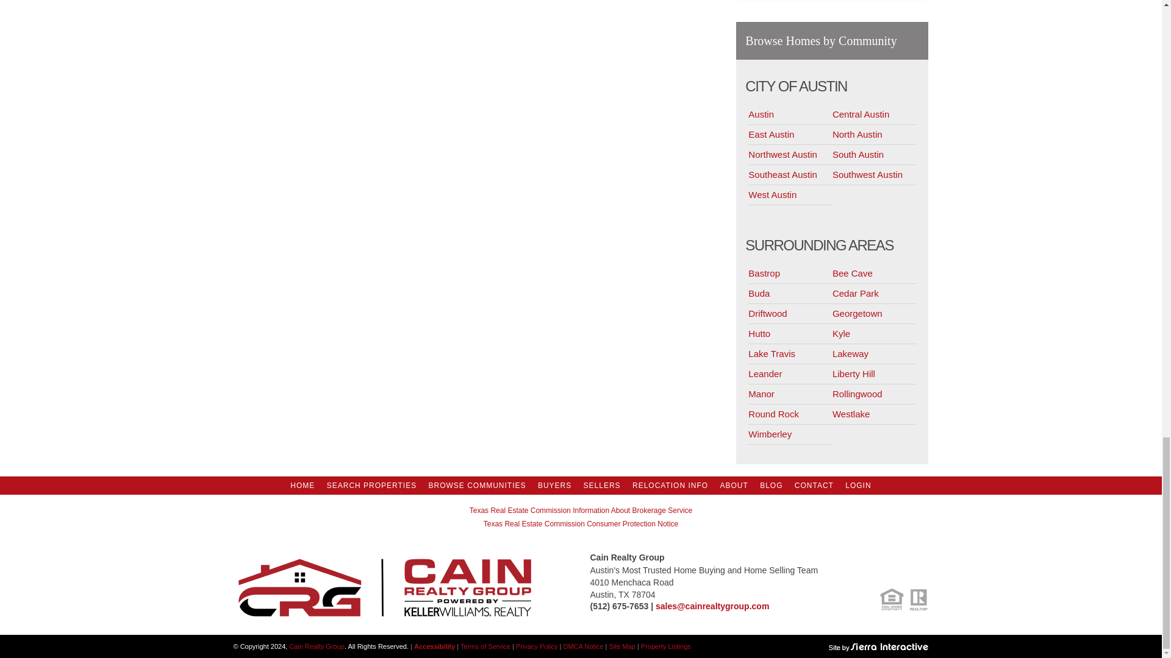  I want to click on View East Austin, so click(790, 135).